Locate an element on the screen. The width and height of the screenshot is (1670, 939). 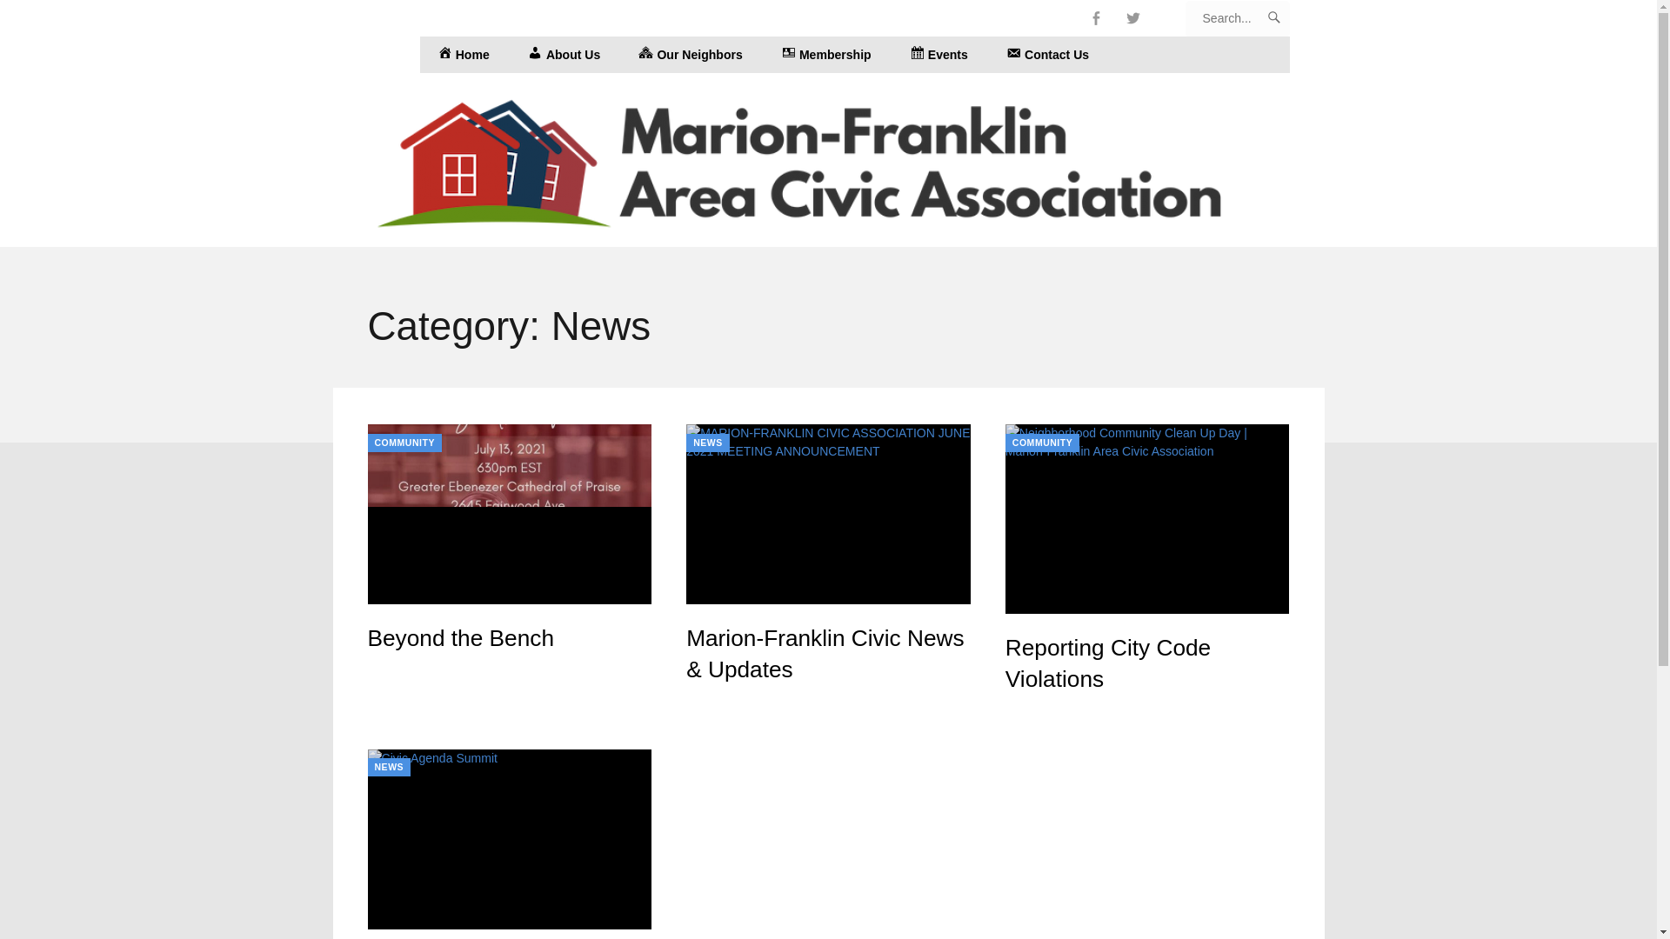
Marion-Franklin Area Civic Association is located at coordinates (828, 160).